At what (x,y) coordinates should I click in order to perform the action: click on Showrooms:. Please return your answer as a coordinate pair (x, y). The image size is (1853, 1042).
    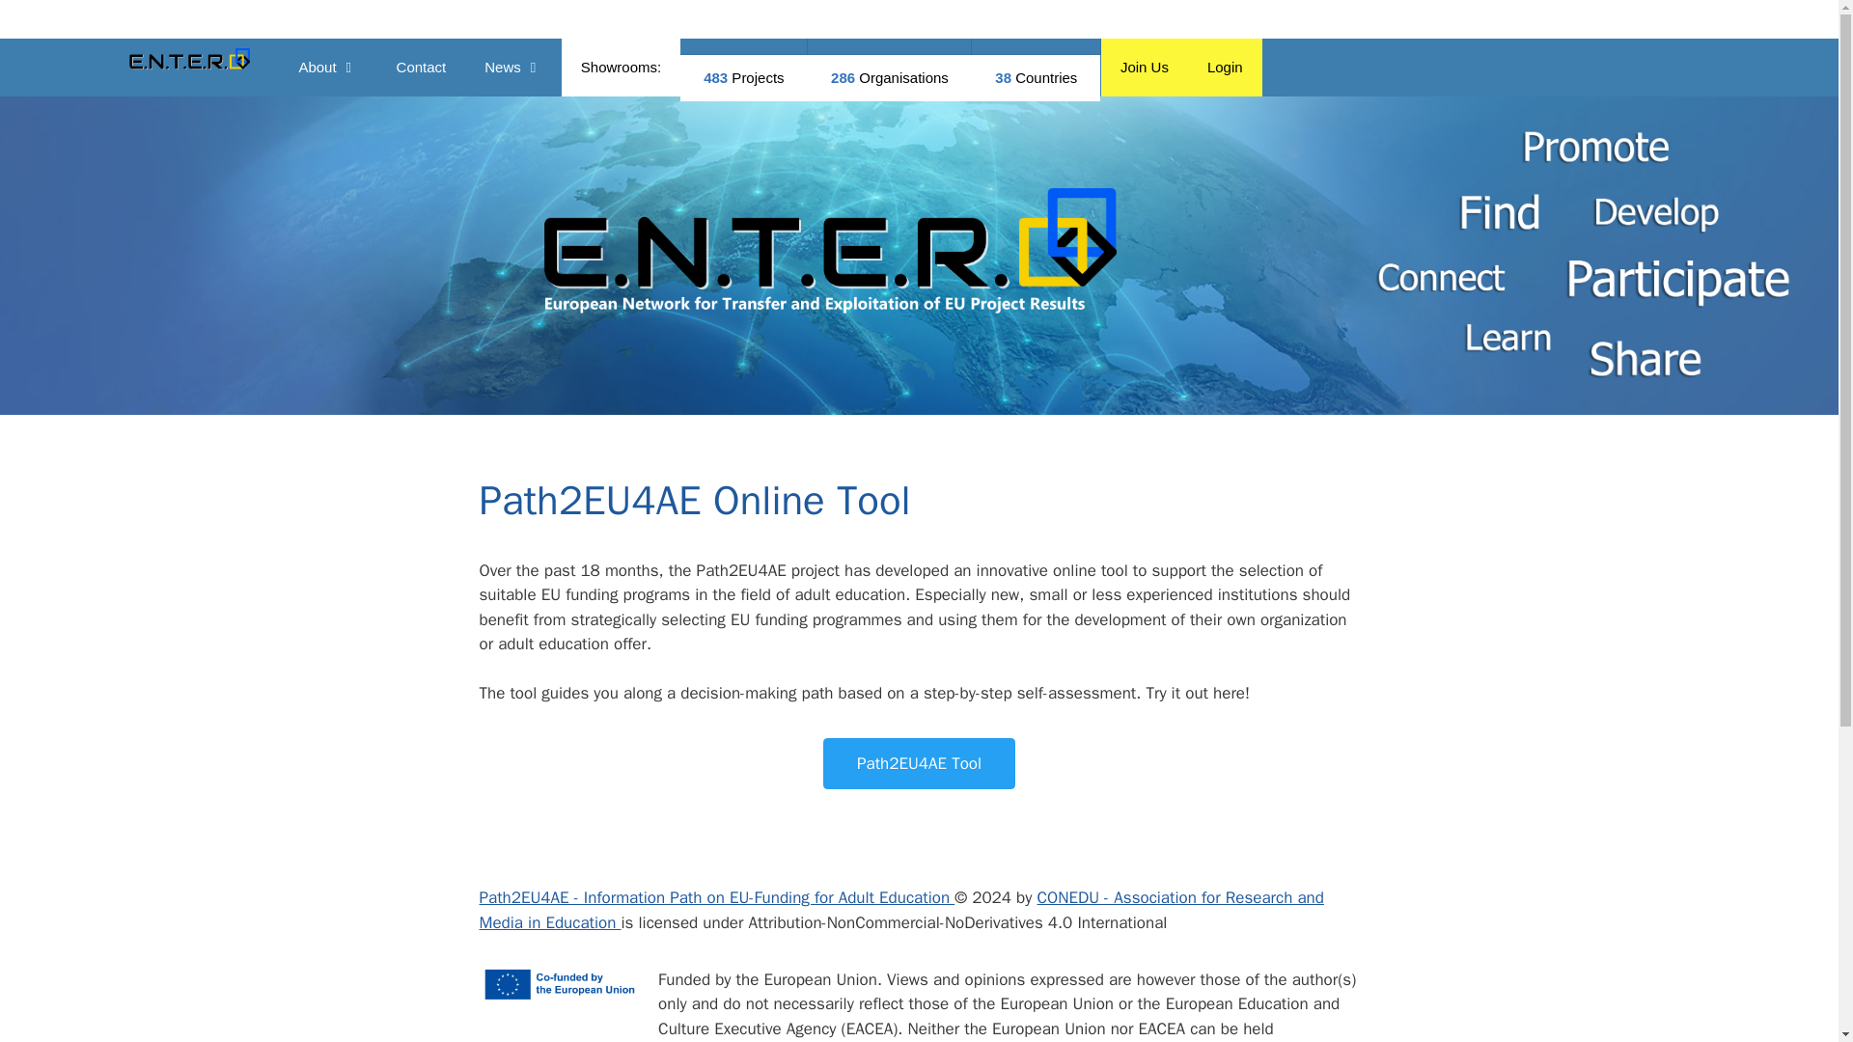
    Looking at the image, I should click on (620, 68).